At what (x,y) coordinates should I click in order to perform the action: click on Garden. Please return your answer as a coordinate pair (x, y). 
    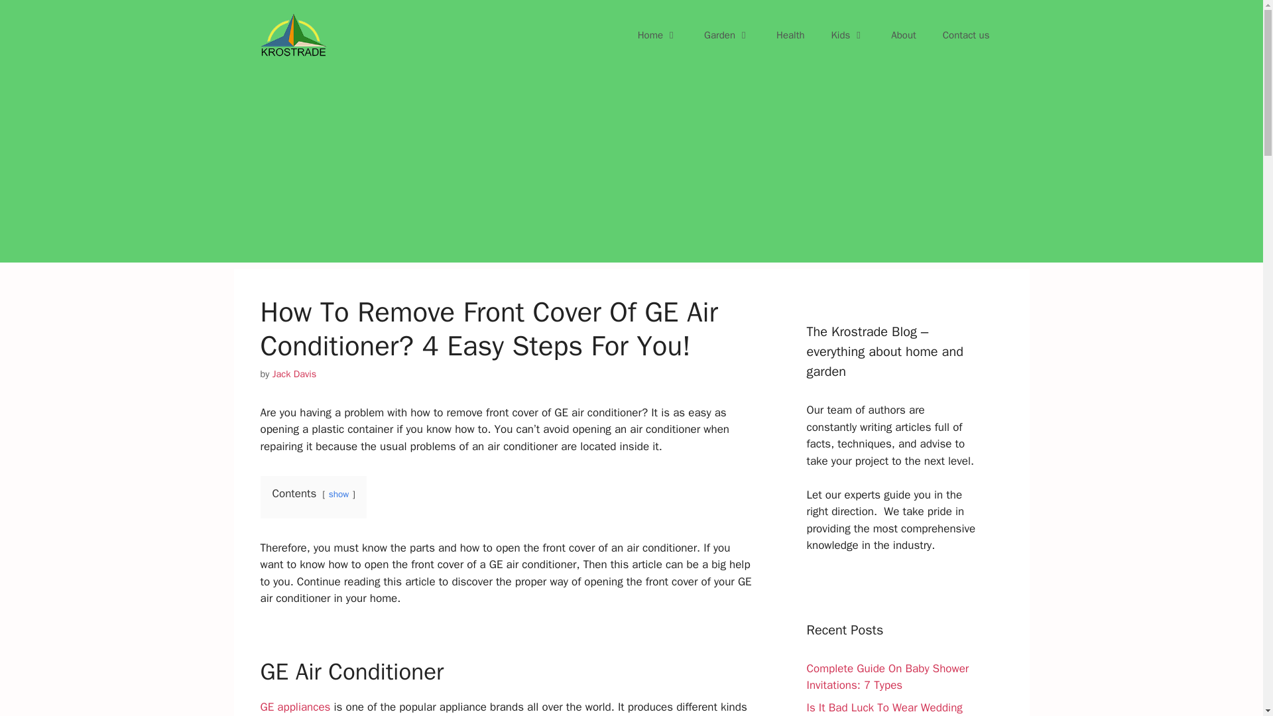
    Looking at the image, I should click on (727, 34).